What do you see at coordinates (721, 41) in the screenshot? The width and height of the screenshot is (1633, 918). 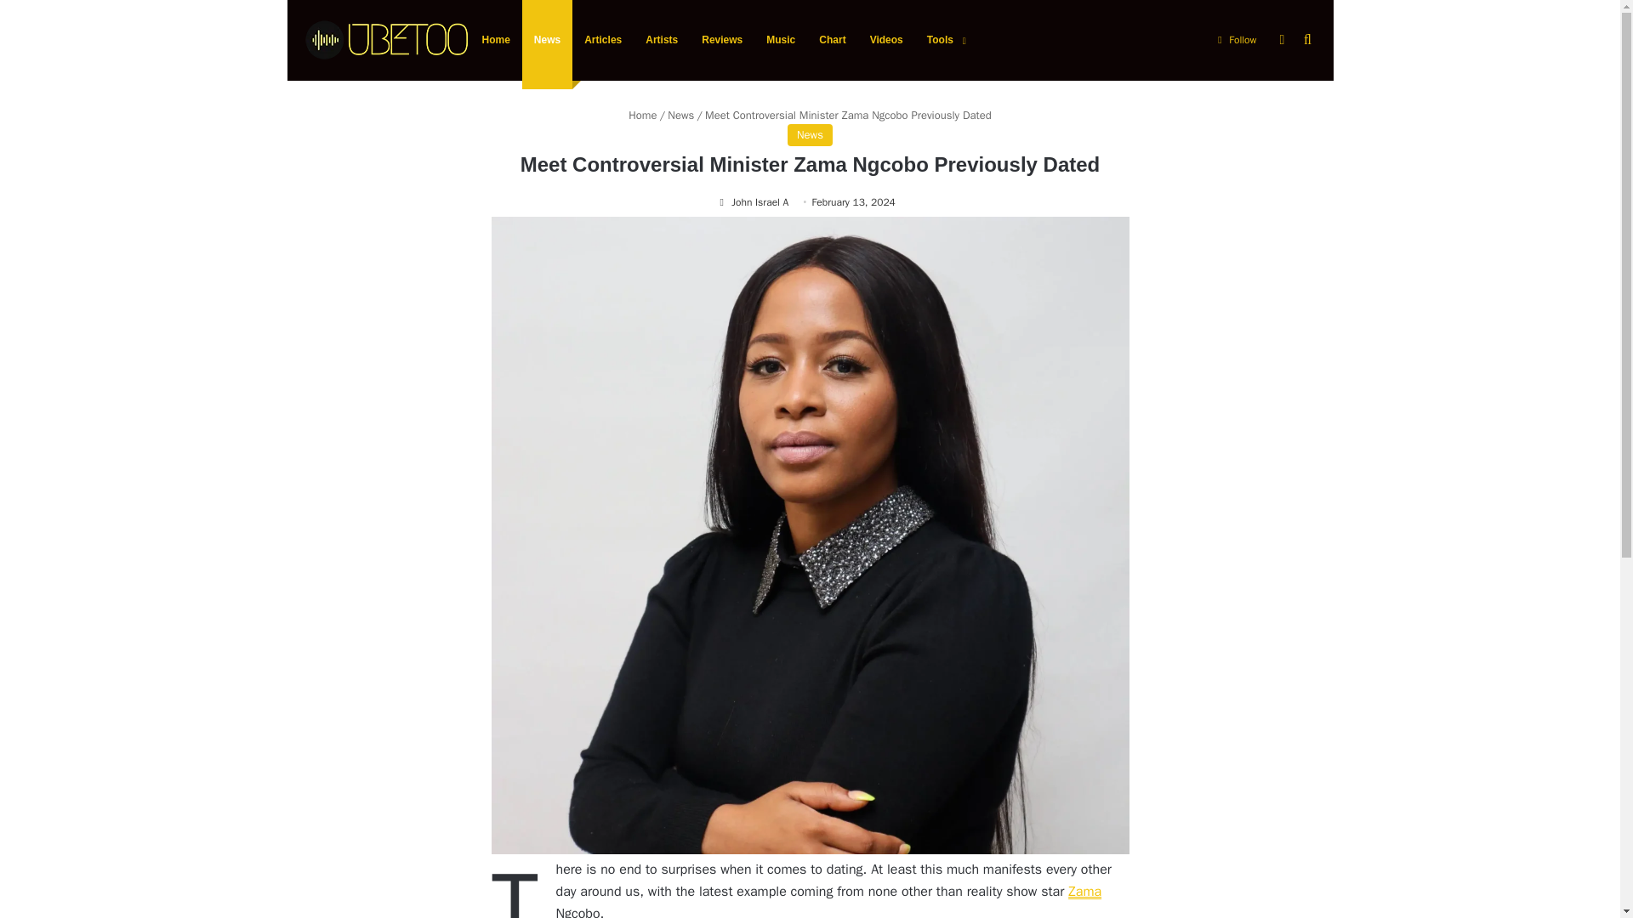 I see `Reviews` at bounding box center [721, 41].